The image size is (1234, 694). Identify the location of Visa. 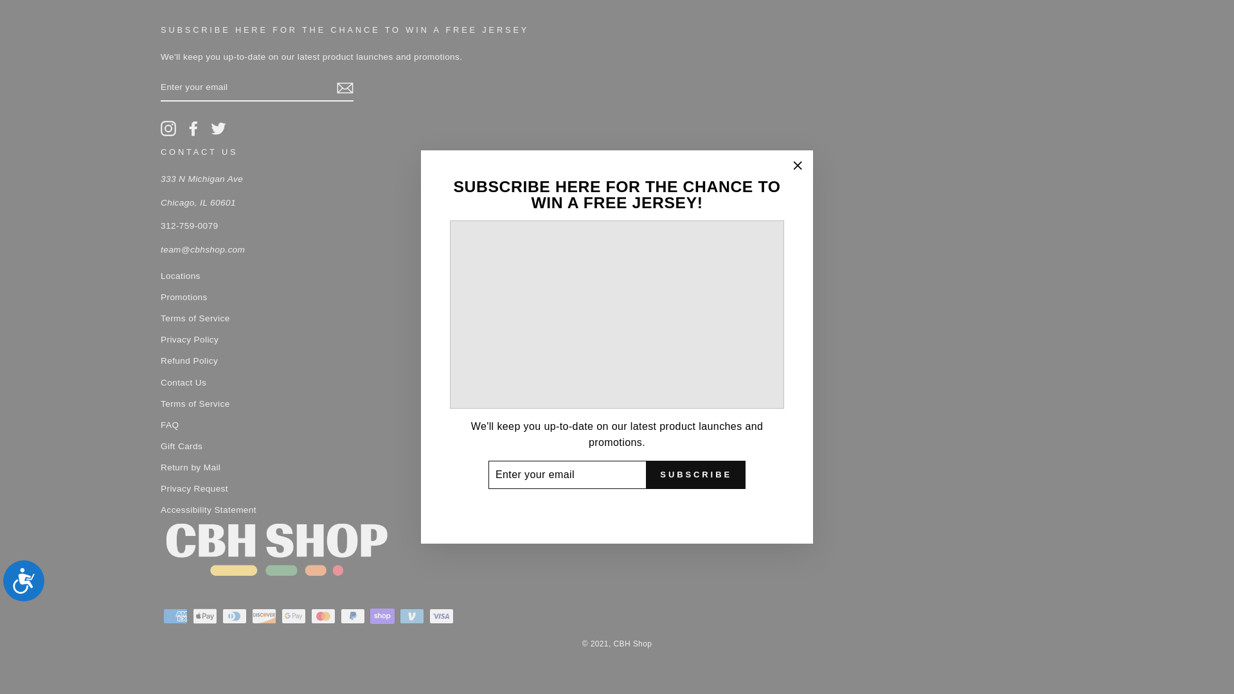
(442, 616).